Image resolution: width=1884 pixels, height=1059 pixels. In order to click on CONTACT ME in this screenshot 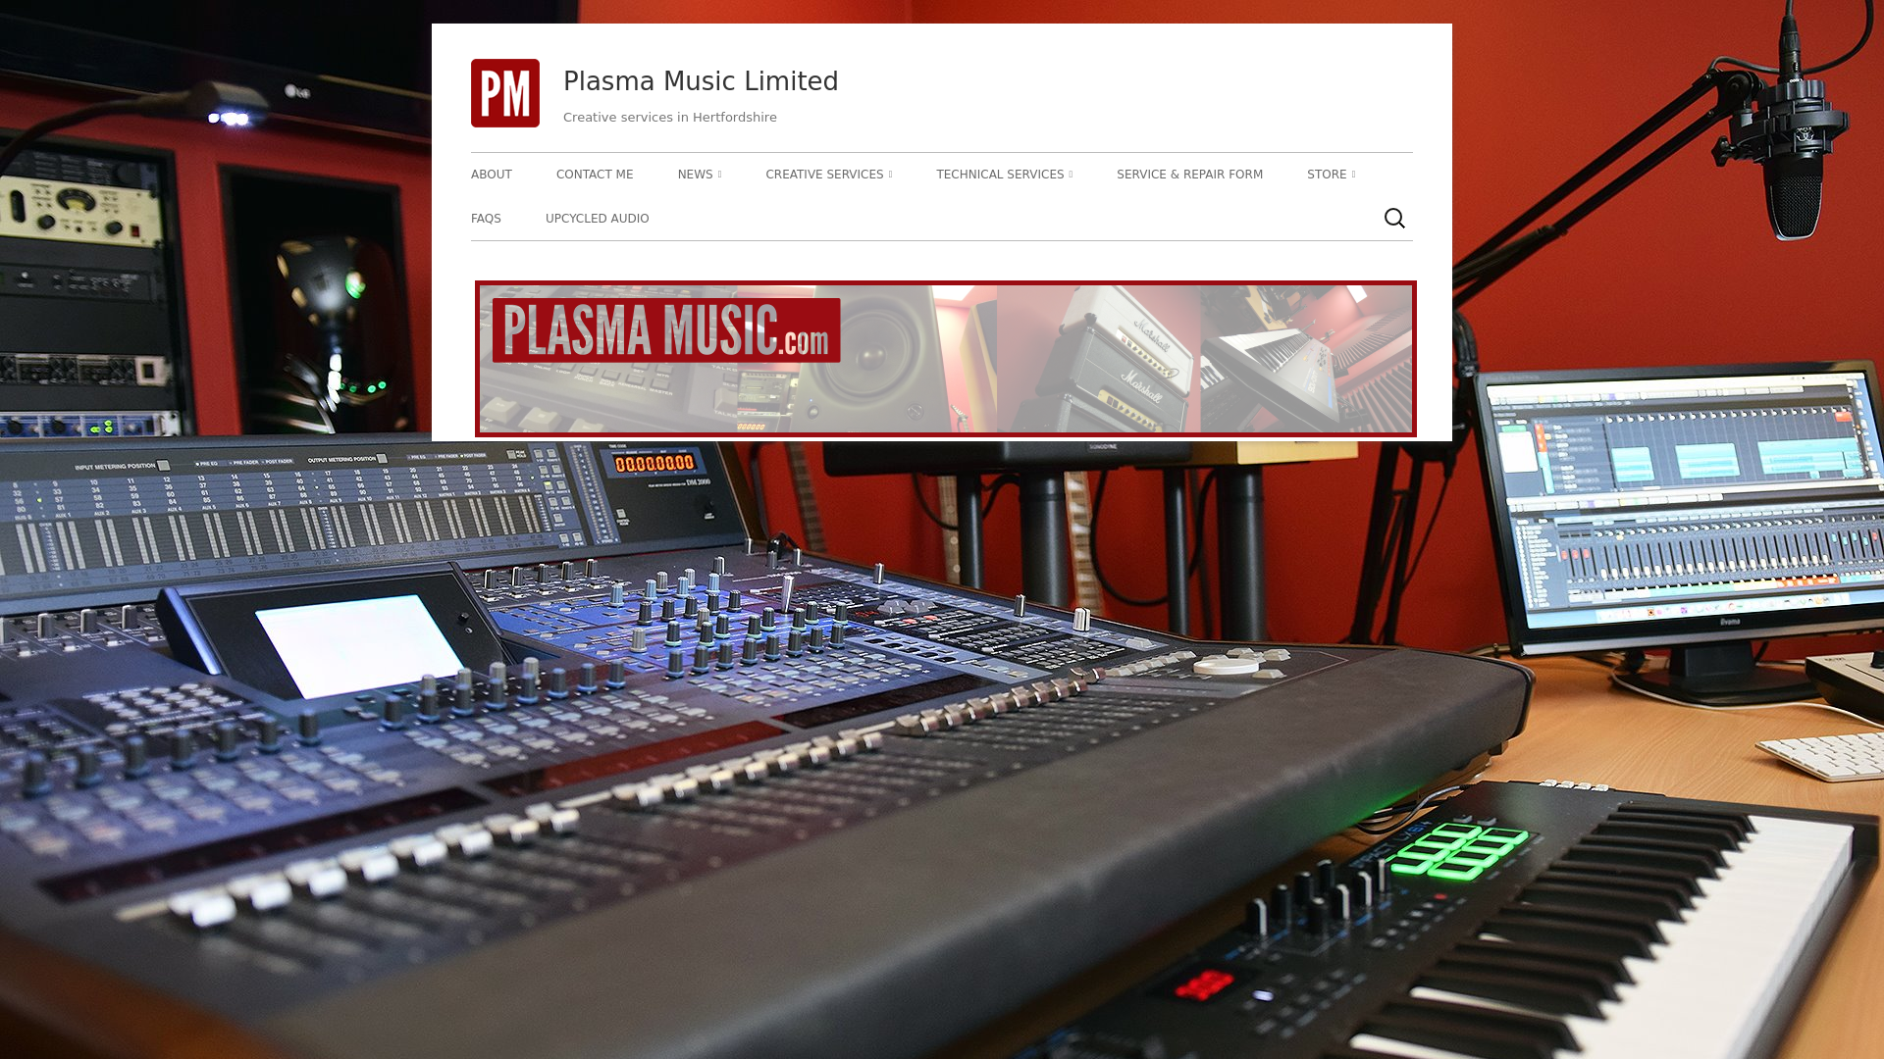, I will do `click(595, 174)`.